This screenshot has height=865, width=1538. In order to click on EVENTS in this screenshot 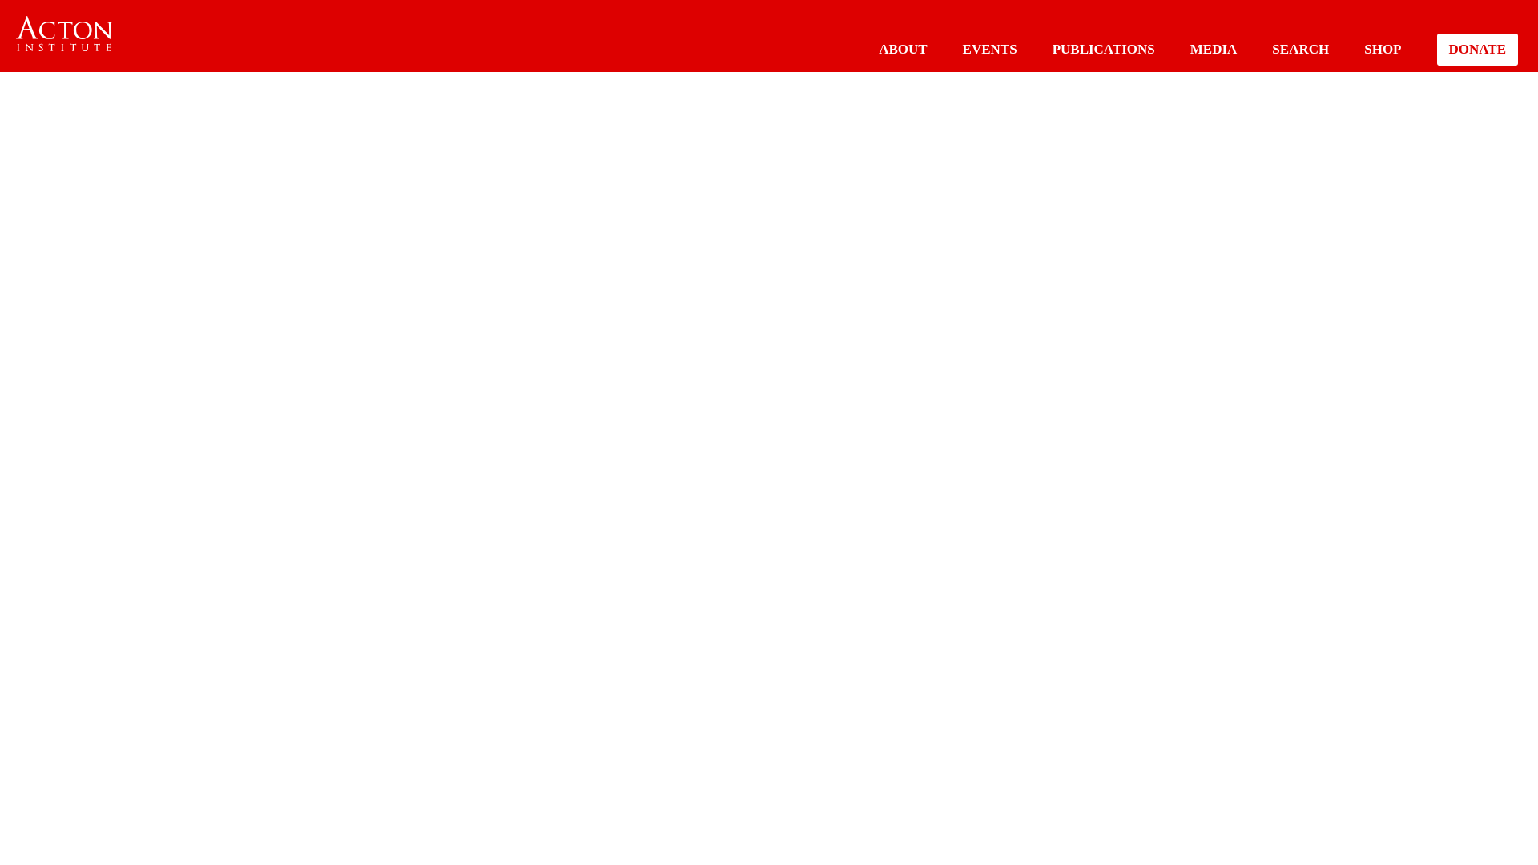, I will do `click(989, 49)`.